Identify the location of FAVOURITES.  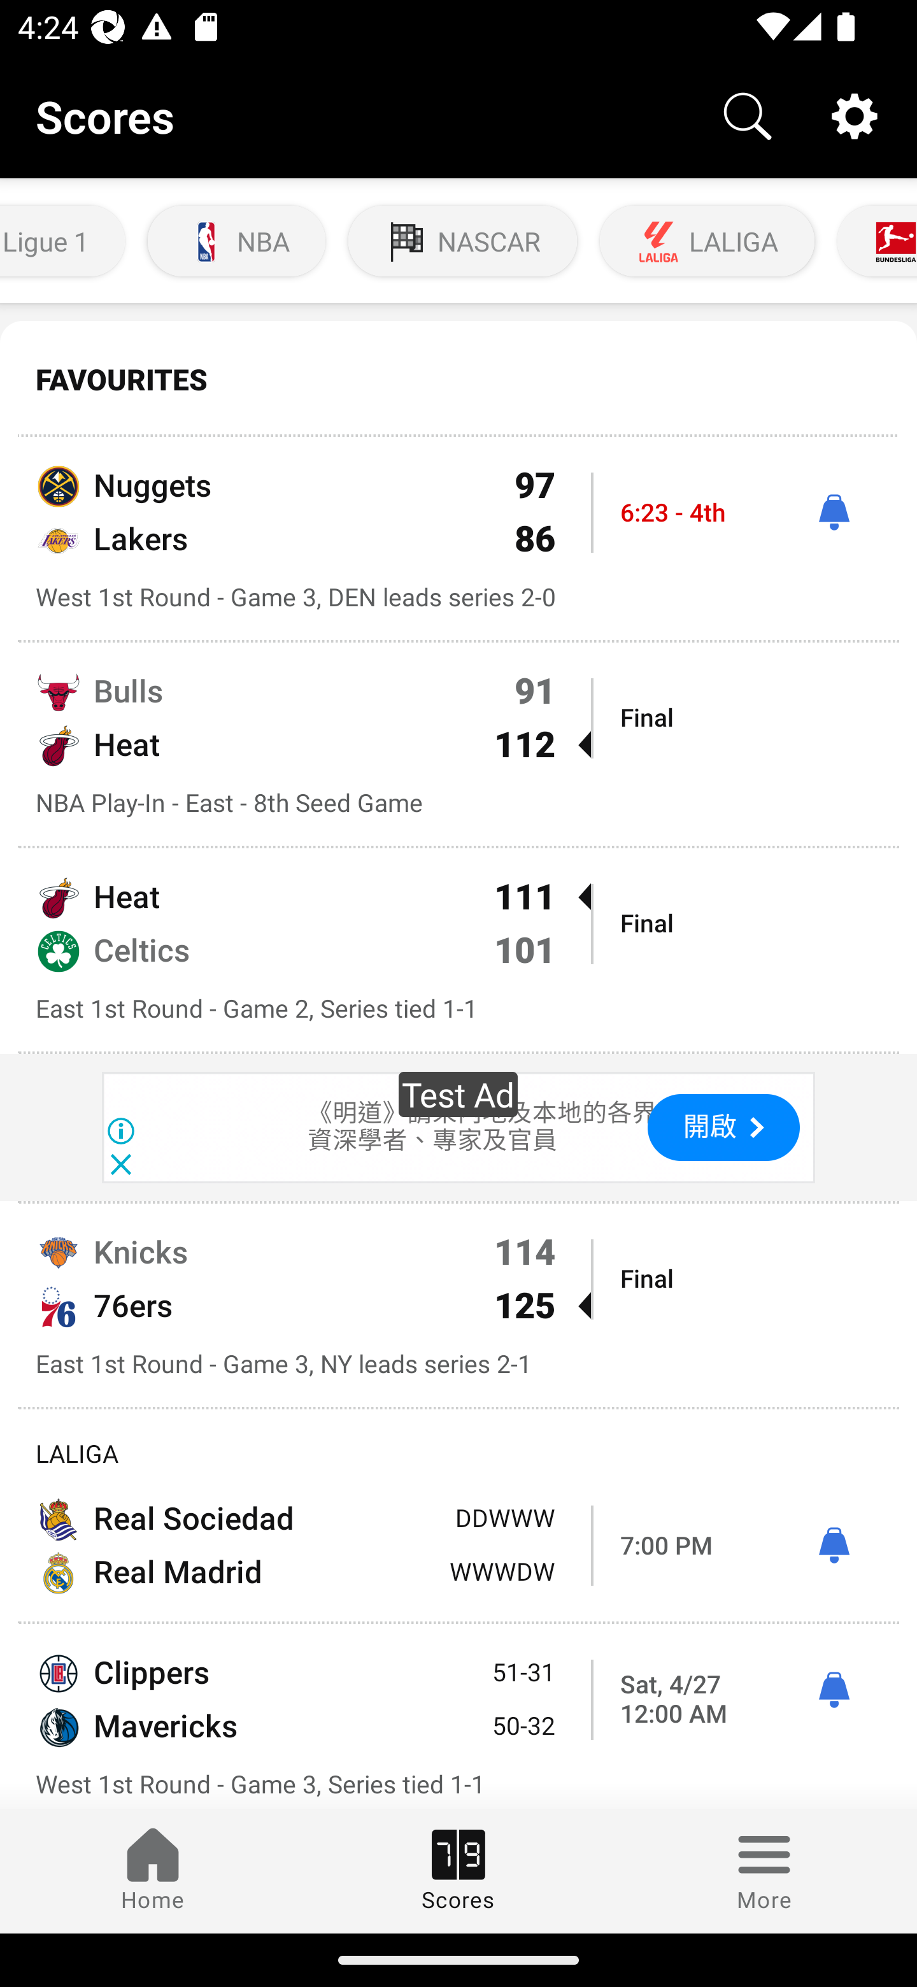
(458, 380).